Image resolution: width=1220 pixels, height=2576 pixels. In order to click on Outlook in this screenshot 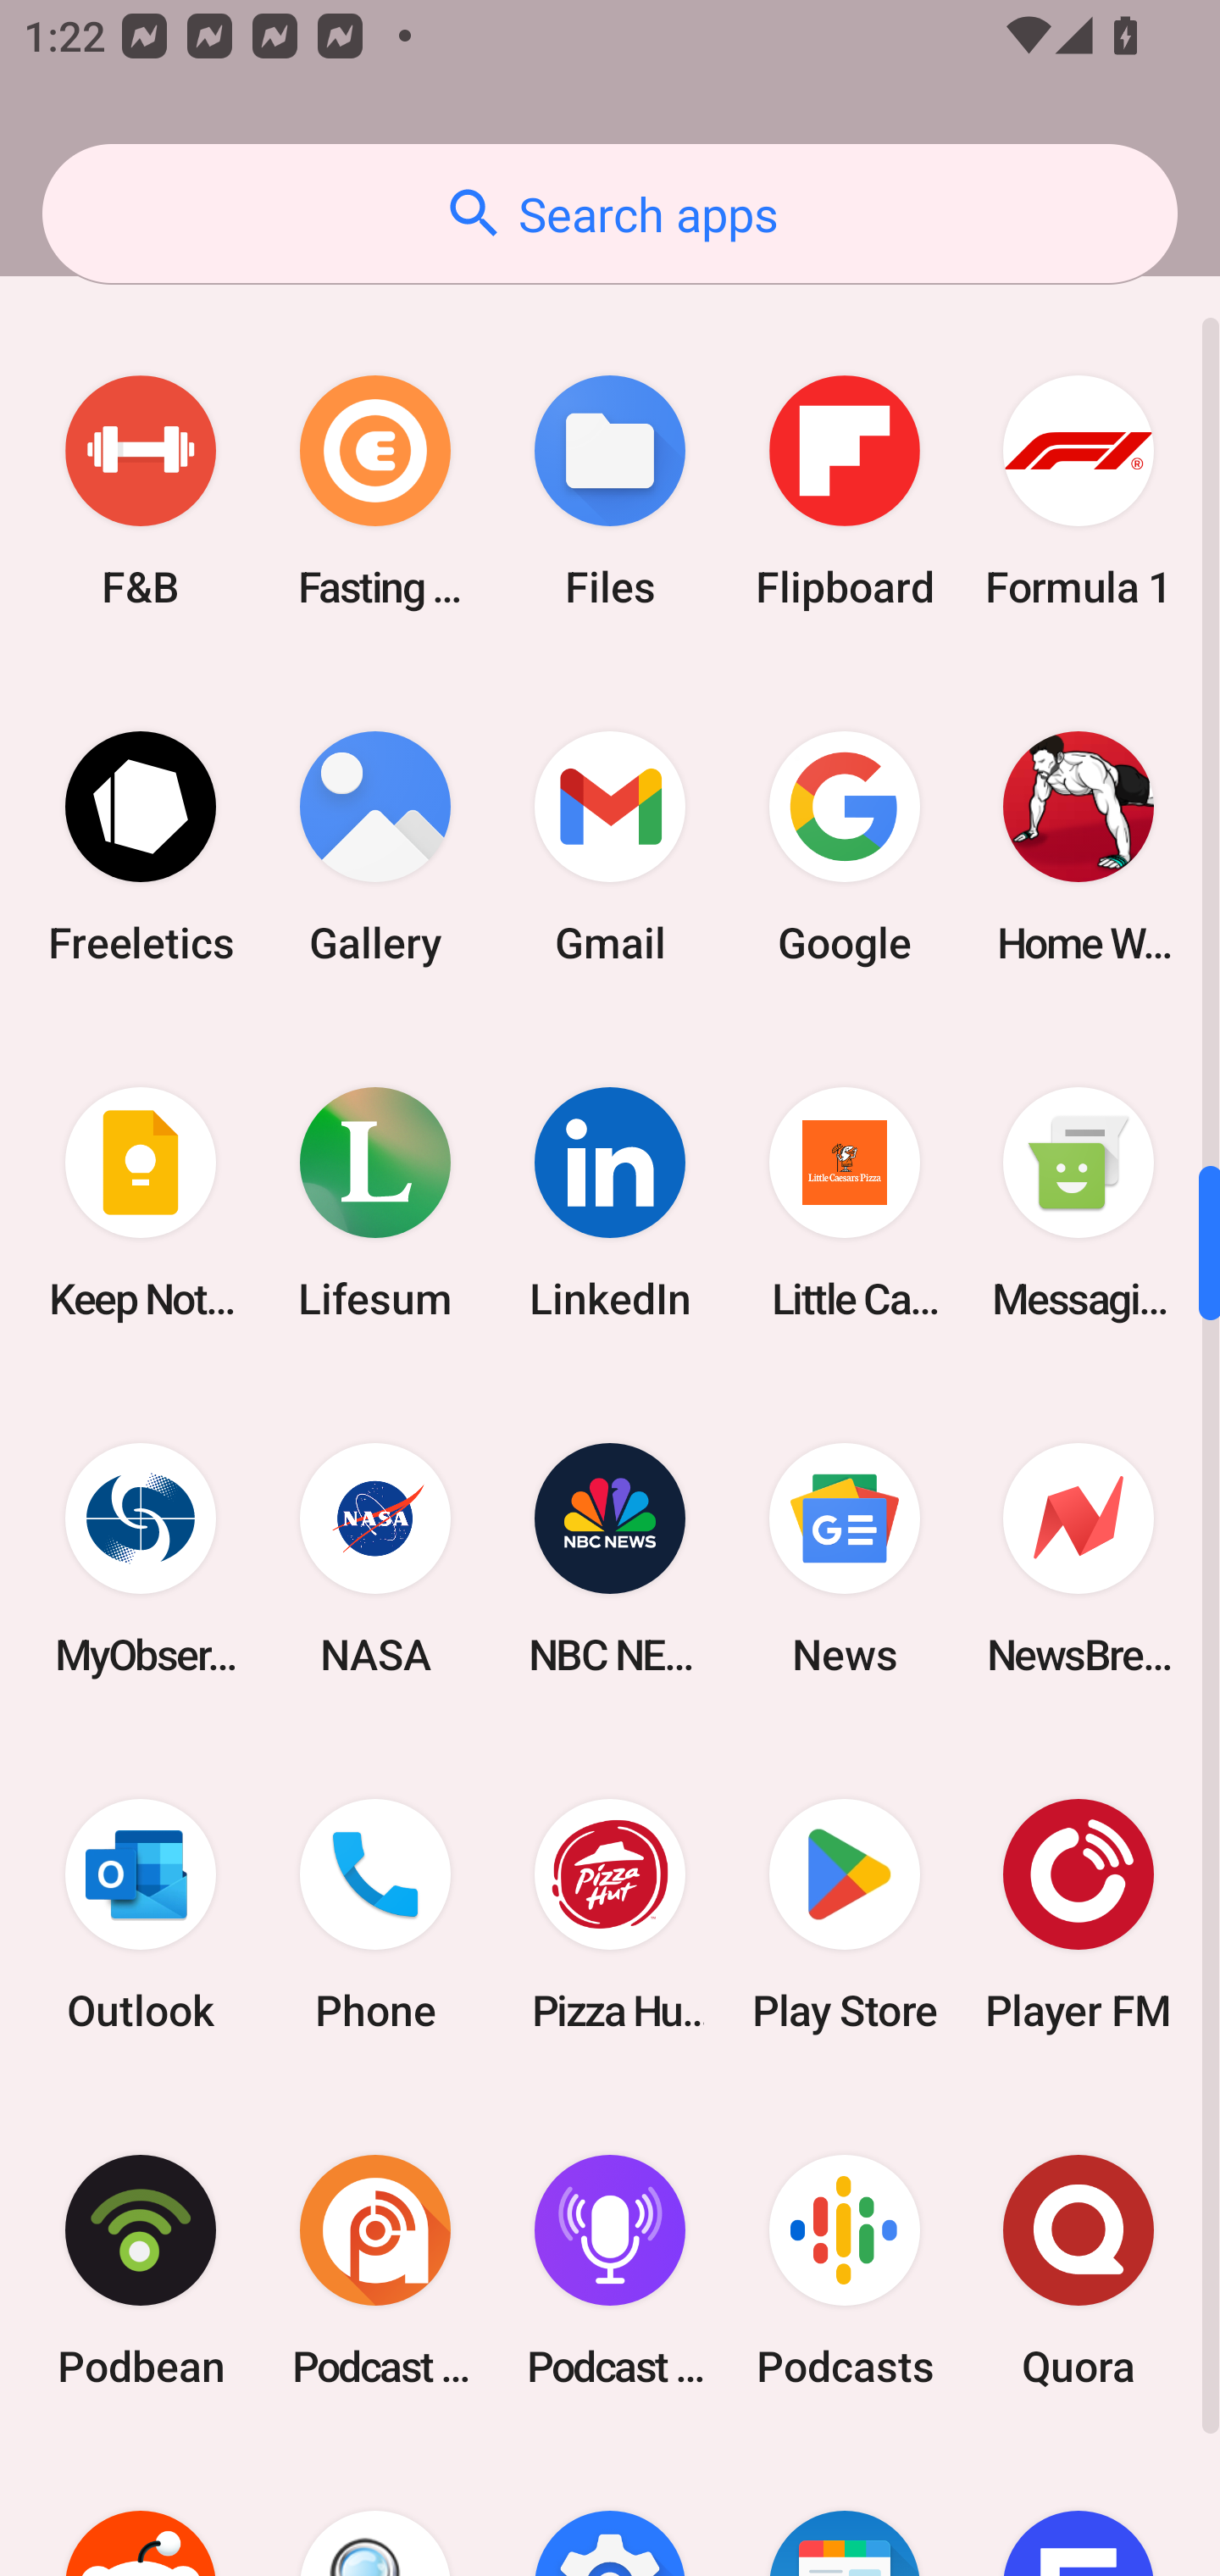, I will do `click(141, 1913)`.